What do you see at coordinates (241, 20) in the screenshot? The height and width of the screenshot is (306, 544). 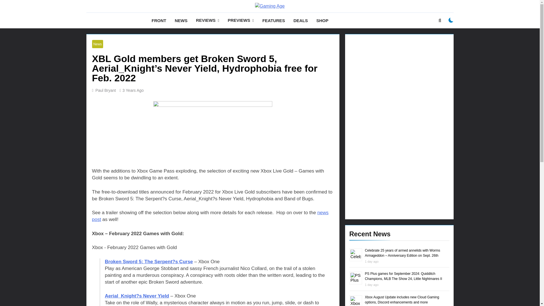 I see `PREVIEWS` at bounding box center [241, 20].